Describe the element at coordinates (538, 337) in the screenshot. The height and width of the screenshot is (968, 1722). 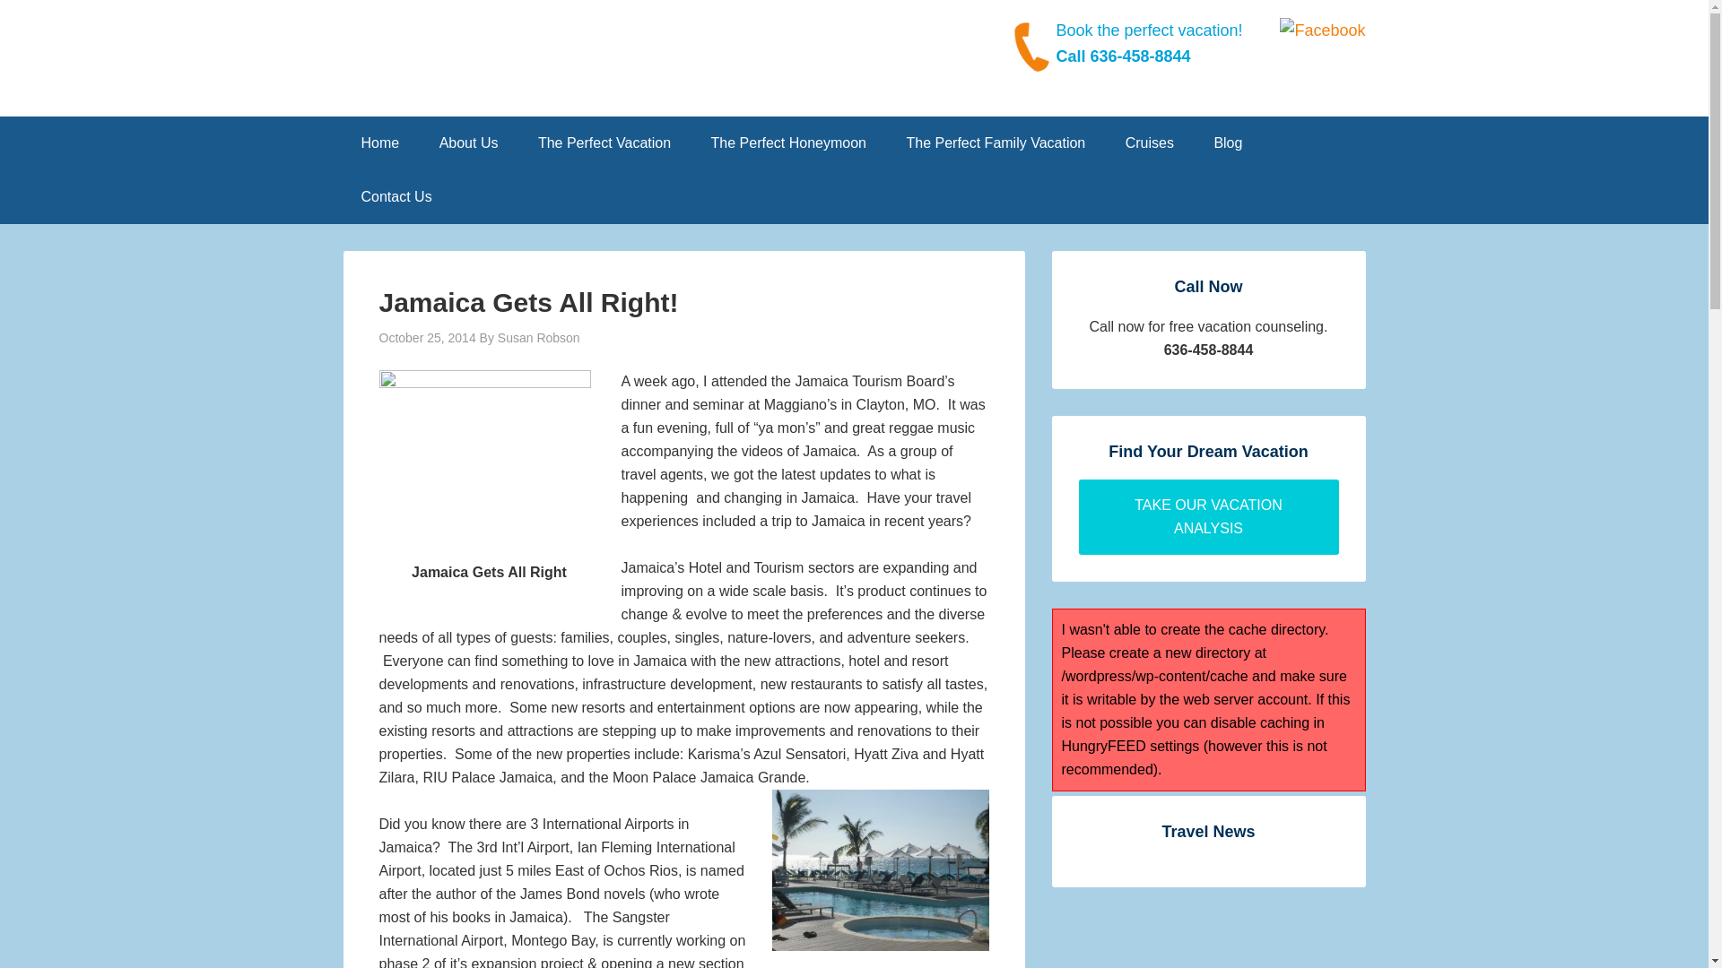
I see `Susan Robson` at that location.